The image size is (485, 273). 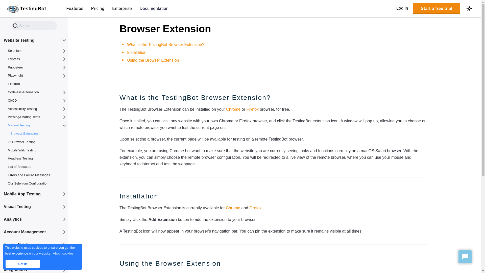 What do you see at coordinates (27, 9) in the screenshot?
I see `Cross Browser Testing` at bounding box center [27, 9].